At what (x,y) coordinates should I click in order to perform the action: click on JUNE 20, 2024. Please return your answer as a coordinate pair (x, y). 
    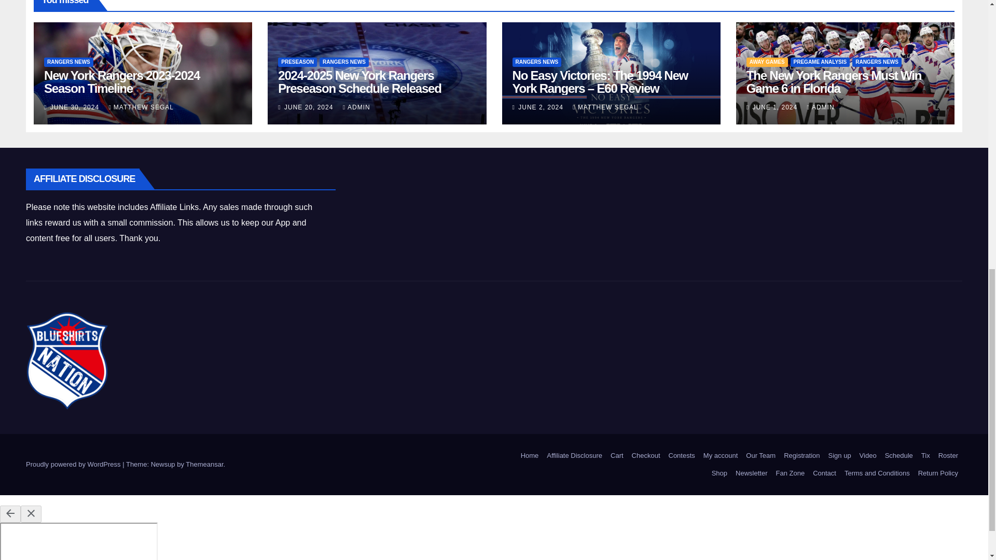
    Looking at the image, I should click on (310, 107).